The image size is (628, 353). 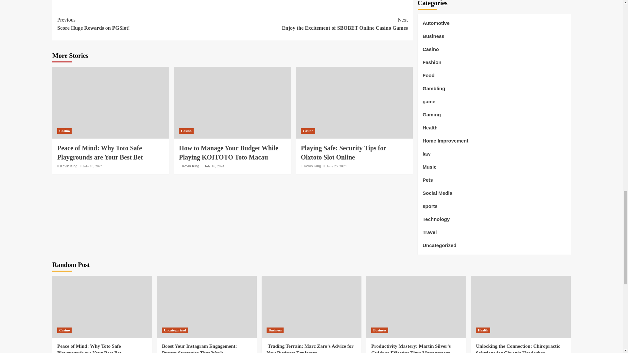 I want to click on June 26, 2024, so click(x=308, y=131).